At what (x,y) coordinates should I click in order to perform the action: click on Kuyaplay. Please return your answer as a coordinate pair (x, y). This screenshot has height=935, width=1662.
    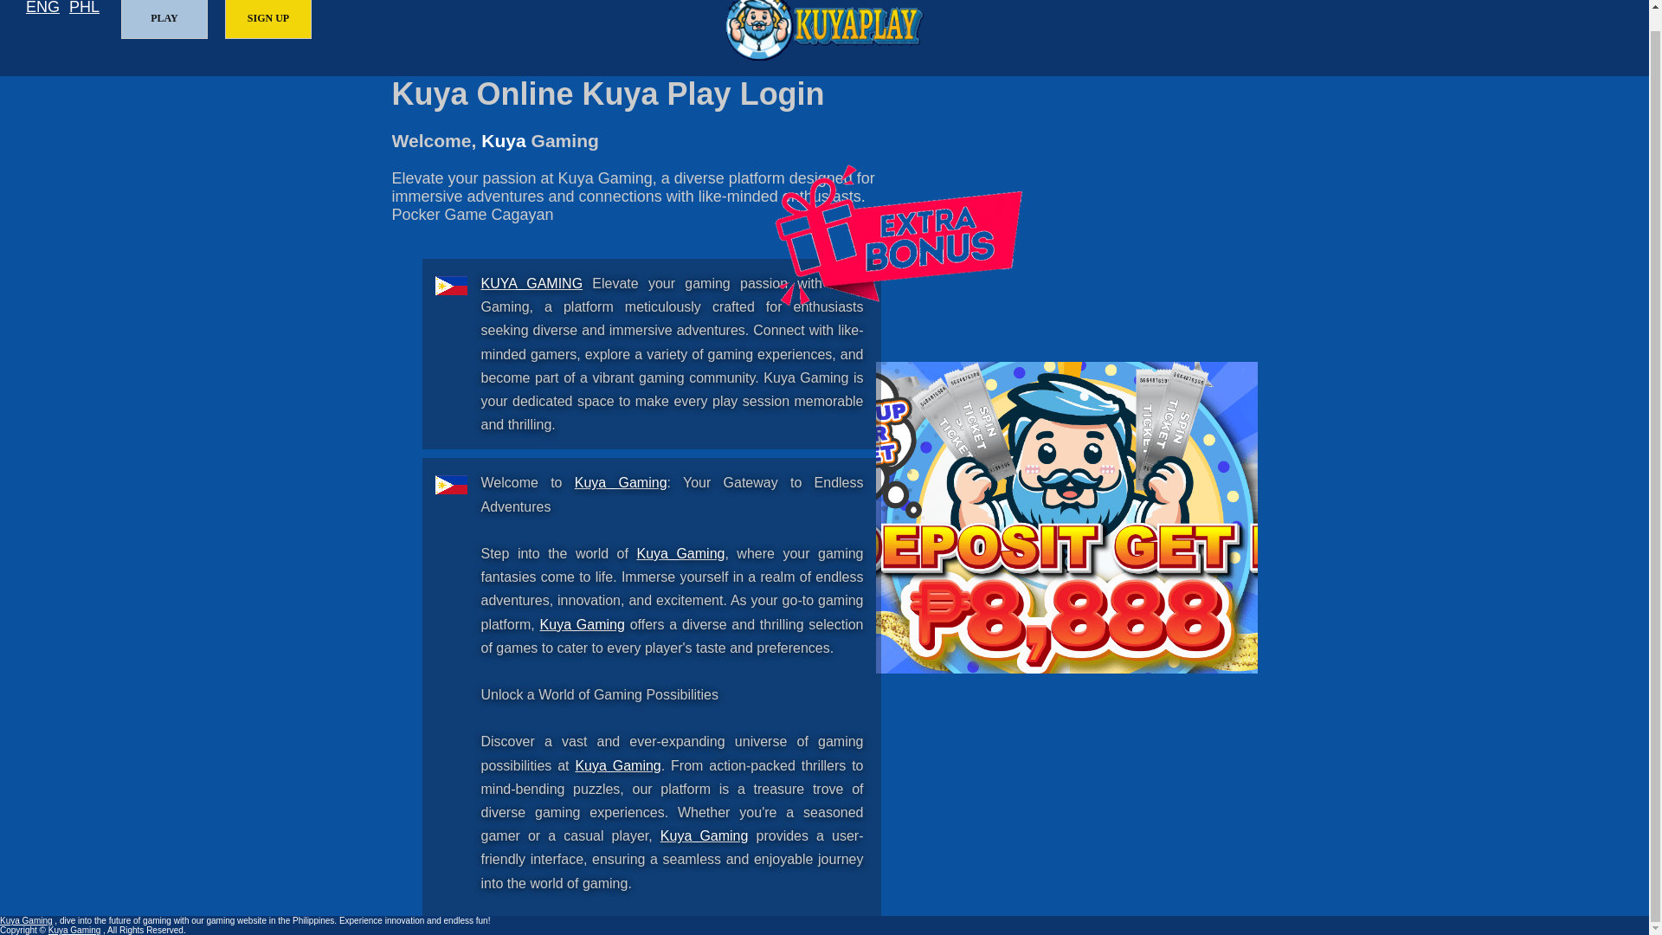
    Looking at the image, I should click on (824, 31).